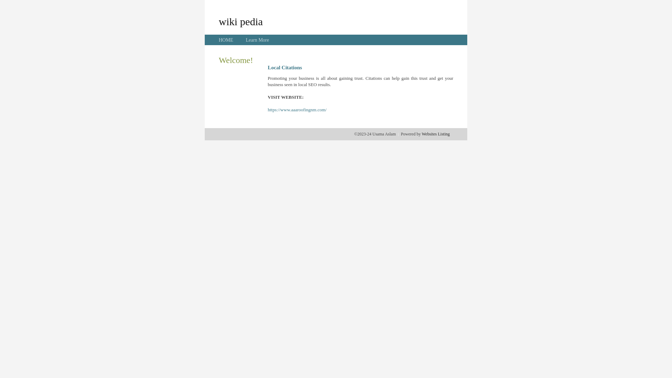 The width and height of the screenshot is (672, 378). I want to click on Learn More, so click(257, 40).